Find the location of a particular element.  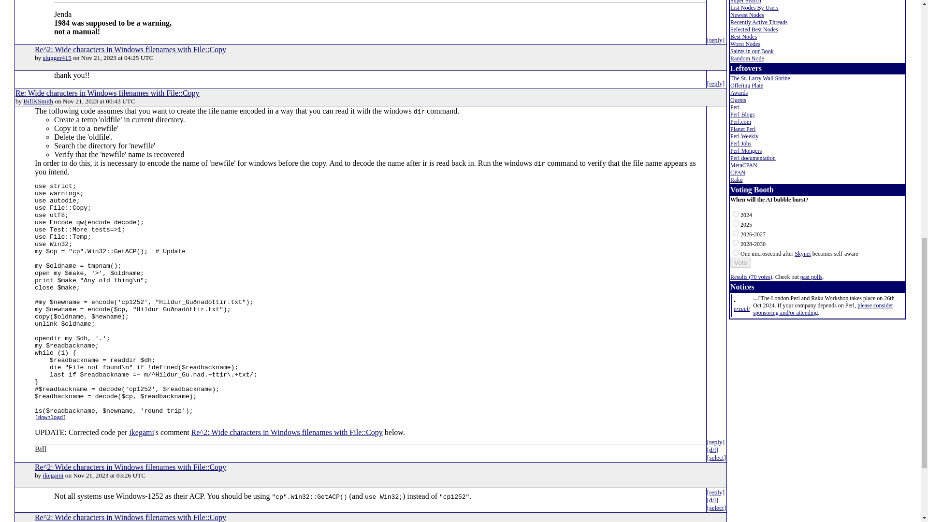

2 is located at coordinates (736, 233).